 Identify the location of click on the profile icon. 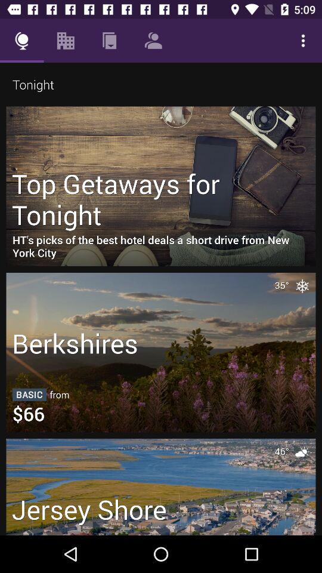
(153, 41).